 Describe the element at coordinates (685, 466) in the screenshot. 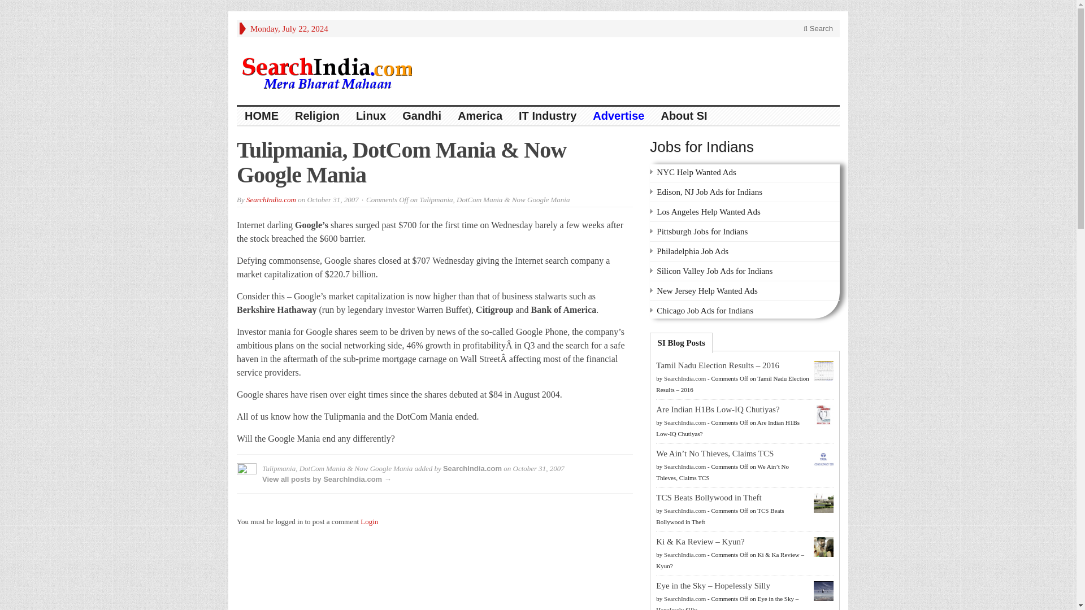

I see `Posts by SearchIndia.com` at that location.